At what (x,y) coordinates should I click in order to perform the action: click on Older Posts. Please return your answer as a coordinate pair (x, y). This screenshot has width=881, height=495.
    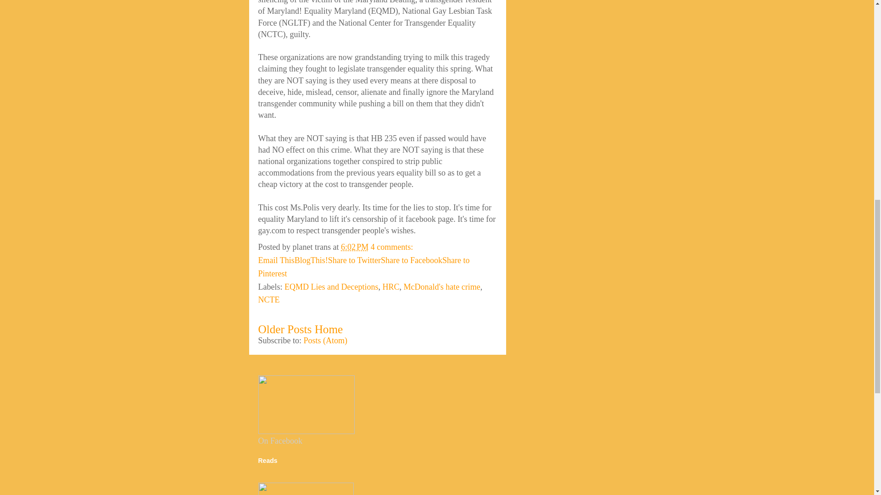
    Looking at the image, I should click on (284, 329).